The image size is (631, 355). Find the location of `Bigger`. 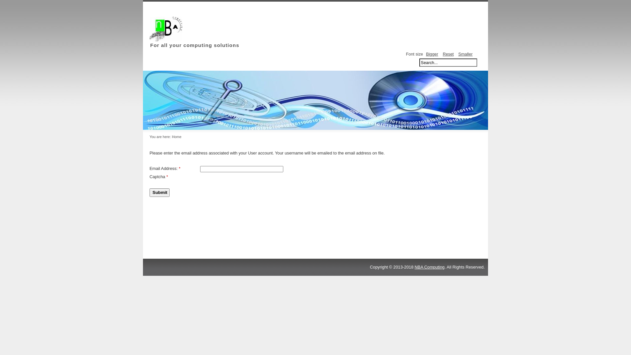

Bigger is located at coordinates (432, 54).